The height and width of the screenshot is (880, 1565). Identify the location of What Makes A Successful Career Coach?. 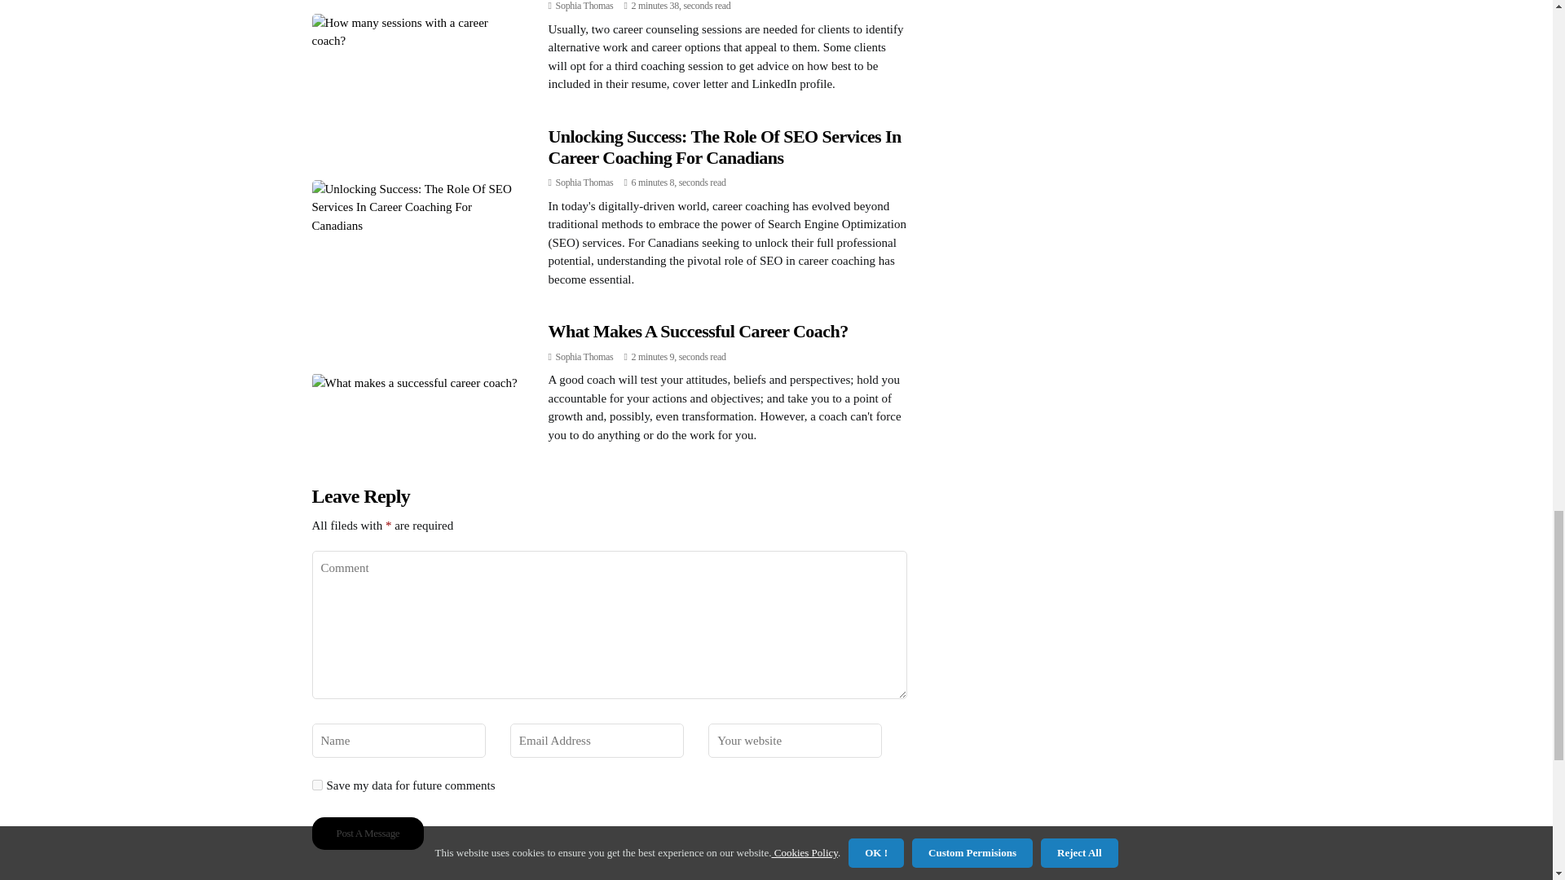
(698, 331).